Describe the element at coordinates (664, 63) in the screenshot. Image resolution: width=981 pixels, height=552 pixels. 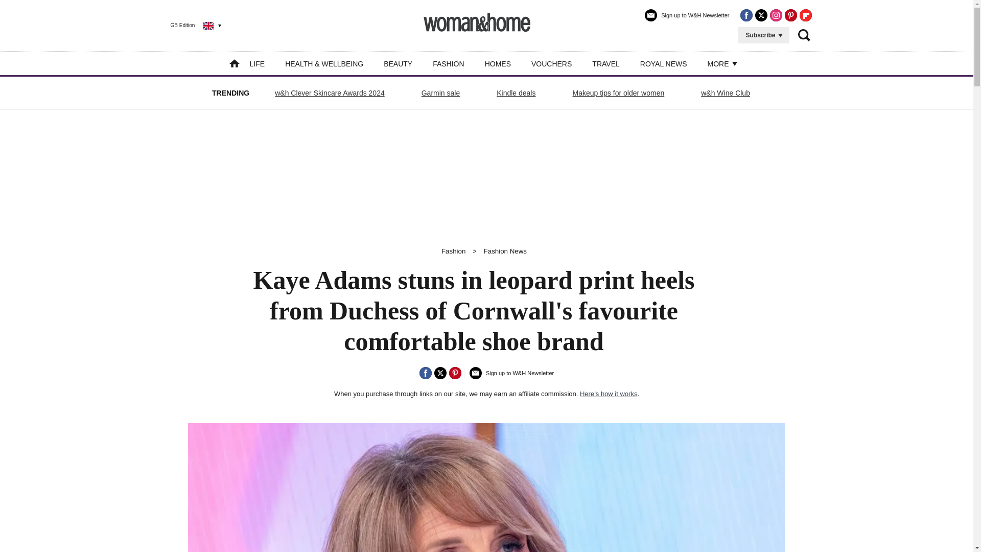
I see `ROYAL NEWS` at that location.